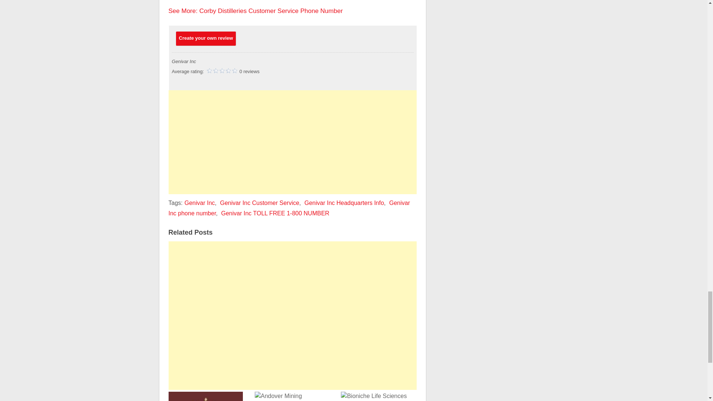  What do you see at coordinates (378, 395) in the screenshot?
I see `Bioniche Life Sciences Customer Service Phone Number` at bounding box center [378, 395].